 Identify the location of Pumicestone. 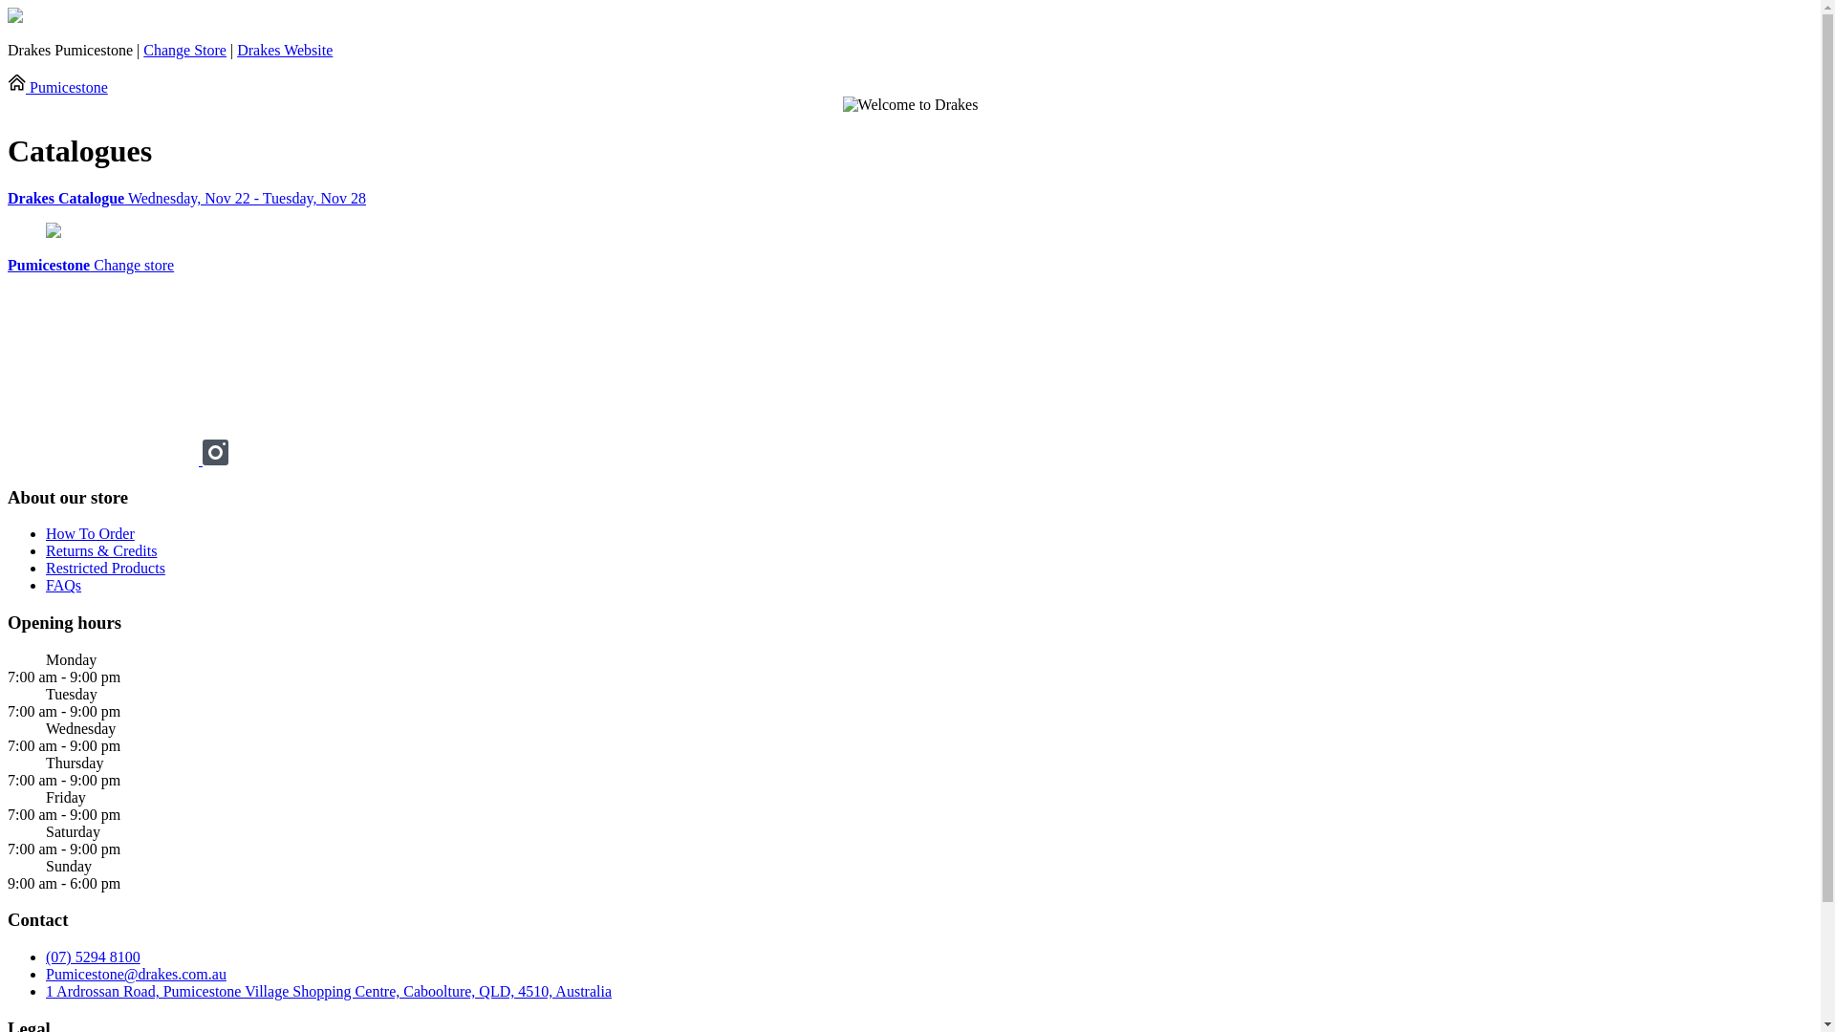
(57, 88).